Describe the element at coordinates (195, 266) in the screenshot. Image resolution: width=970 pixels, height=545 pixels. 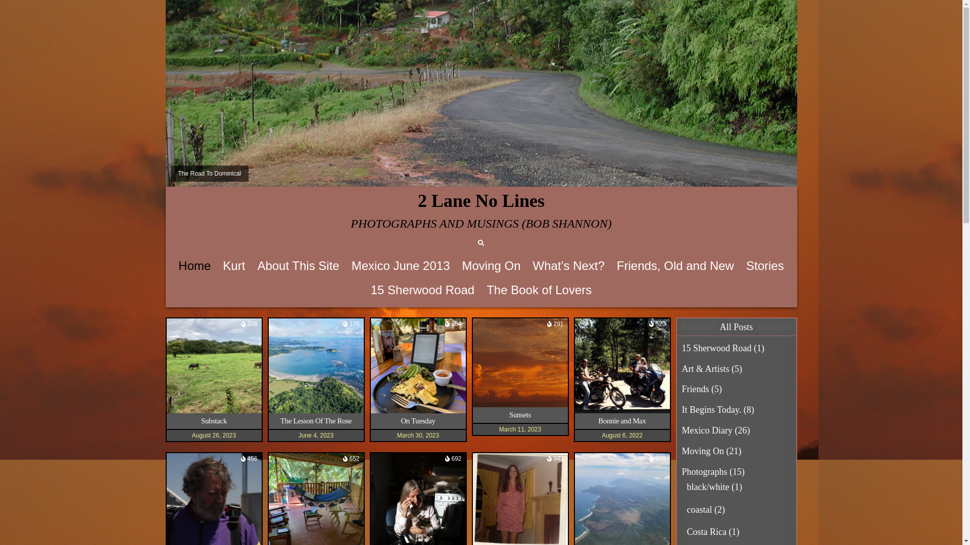
I see `Home` at that location.